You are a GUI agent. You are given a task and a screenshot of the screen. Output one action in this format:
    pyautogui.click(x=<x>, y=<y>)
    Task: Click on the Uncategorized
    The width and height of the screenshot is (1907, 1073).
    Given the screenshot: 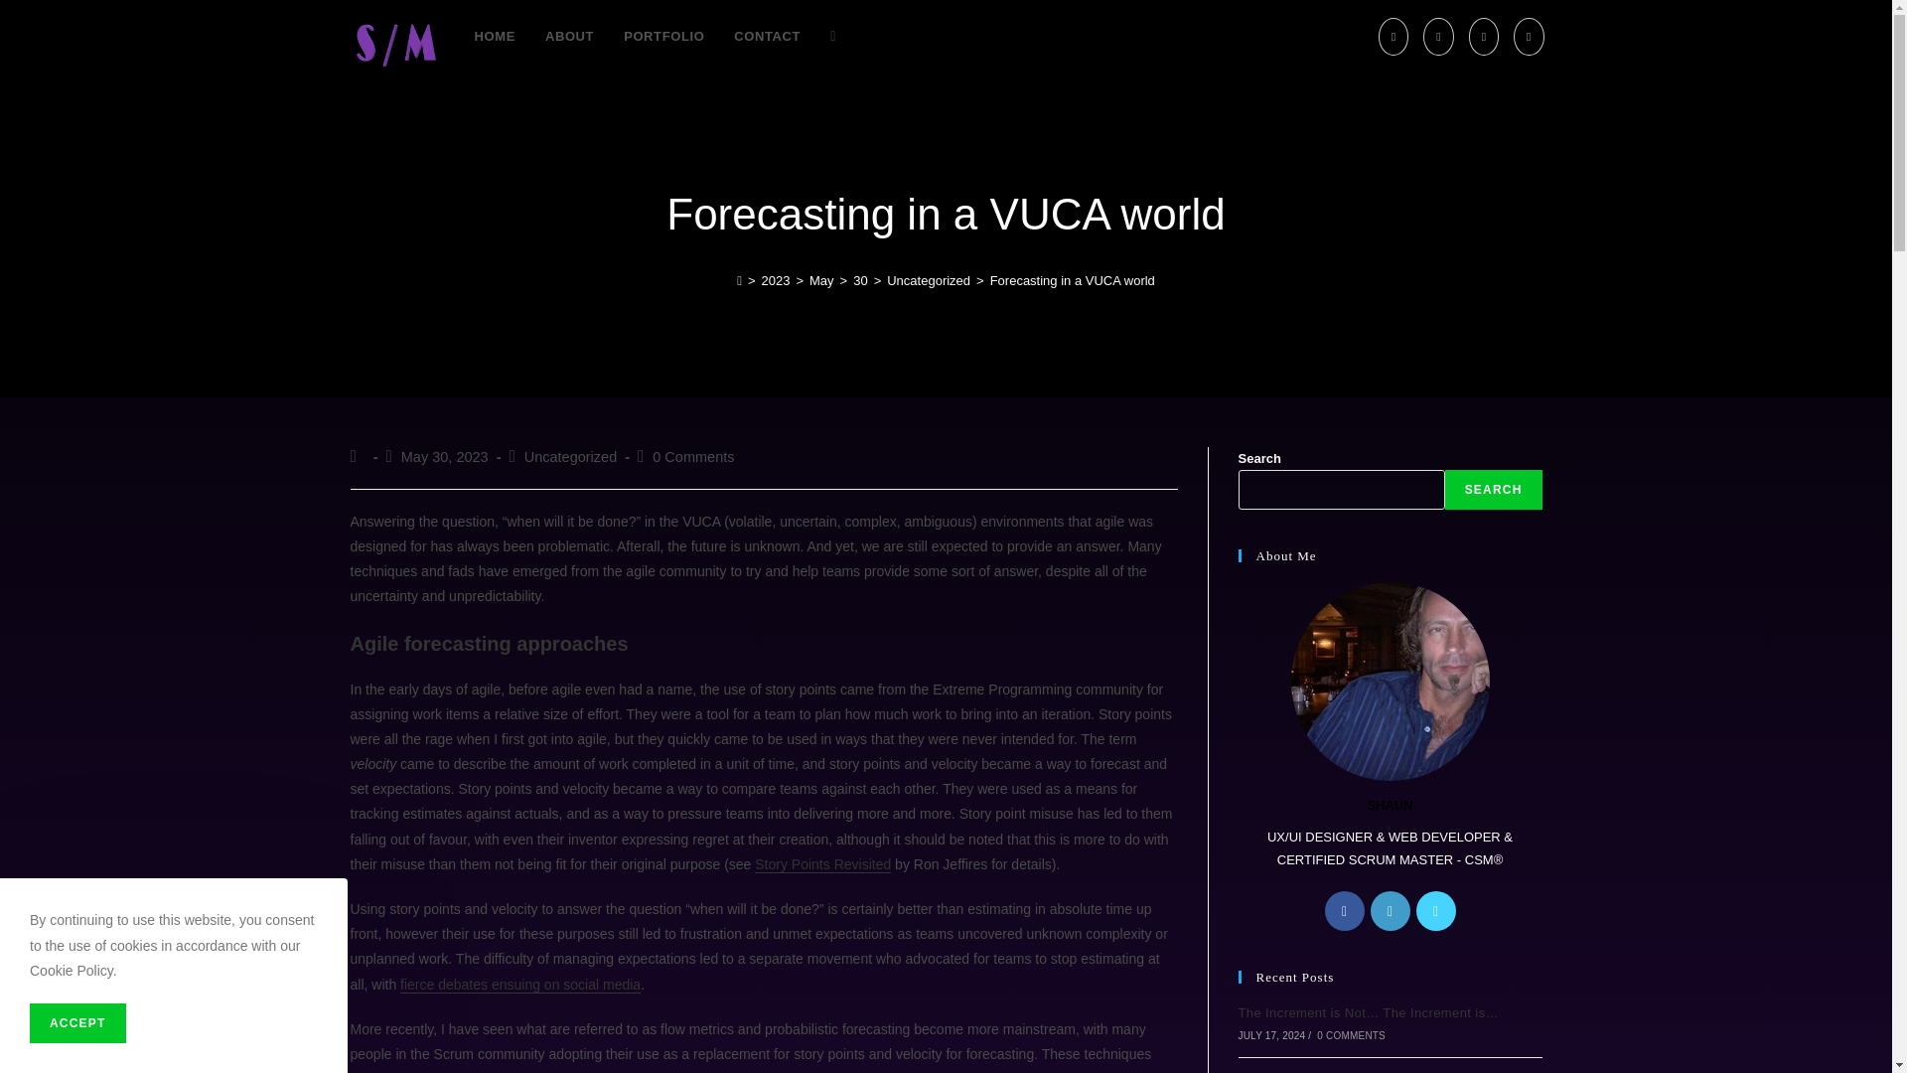 What is the action you would take?
    pyautogui.click(x=928, y=280)
    